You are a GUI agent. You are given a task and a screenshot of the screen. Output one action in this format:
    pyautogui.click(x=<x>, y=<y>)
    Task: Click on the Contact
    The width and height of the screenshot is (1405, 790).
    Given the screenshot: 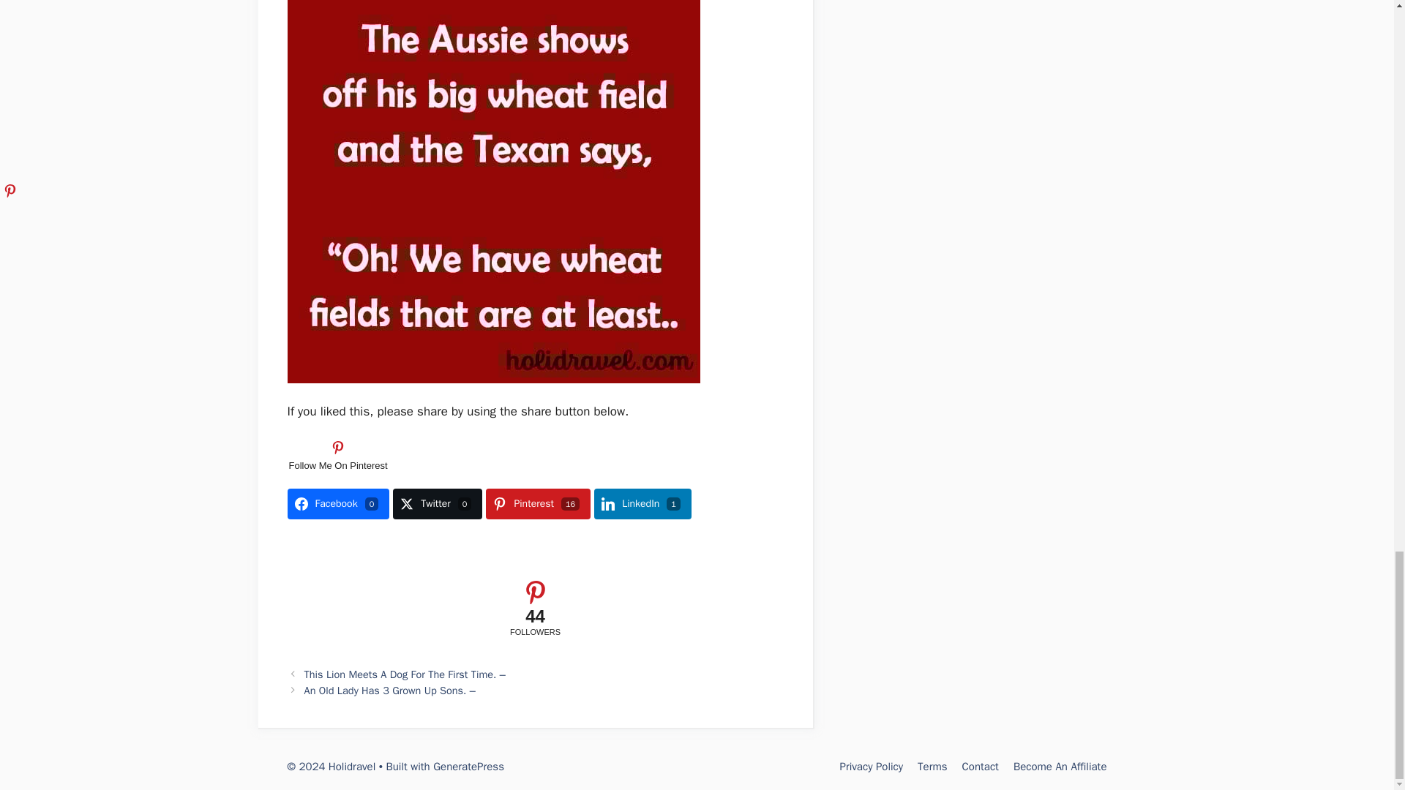 What is the action you would take?
    pyautogui.click(x=981, y=767)
    